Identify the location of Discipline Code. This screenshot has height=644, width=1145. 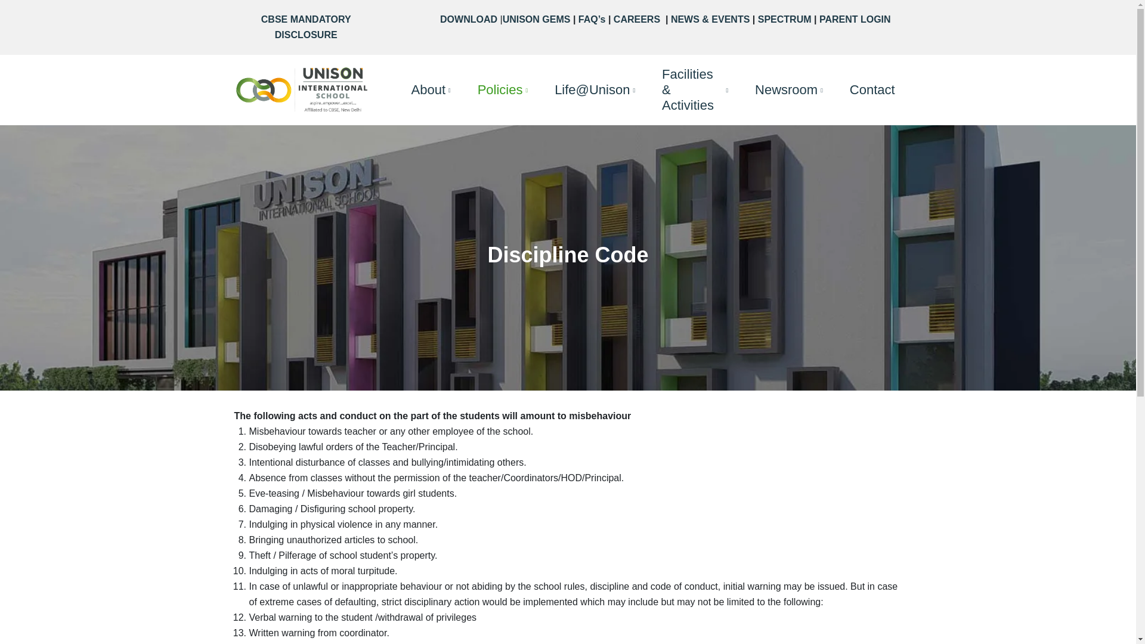
(568, 258).